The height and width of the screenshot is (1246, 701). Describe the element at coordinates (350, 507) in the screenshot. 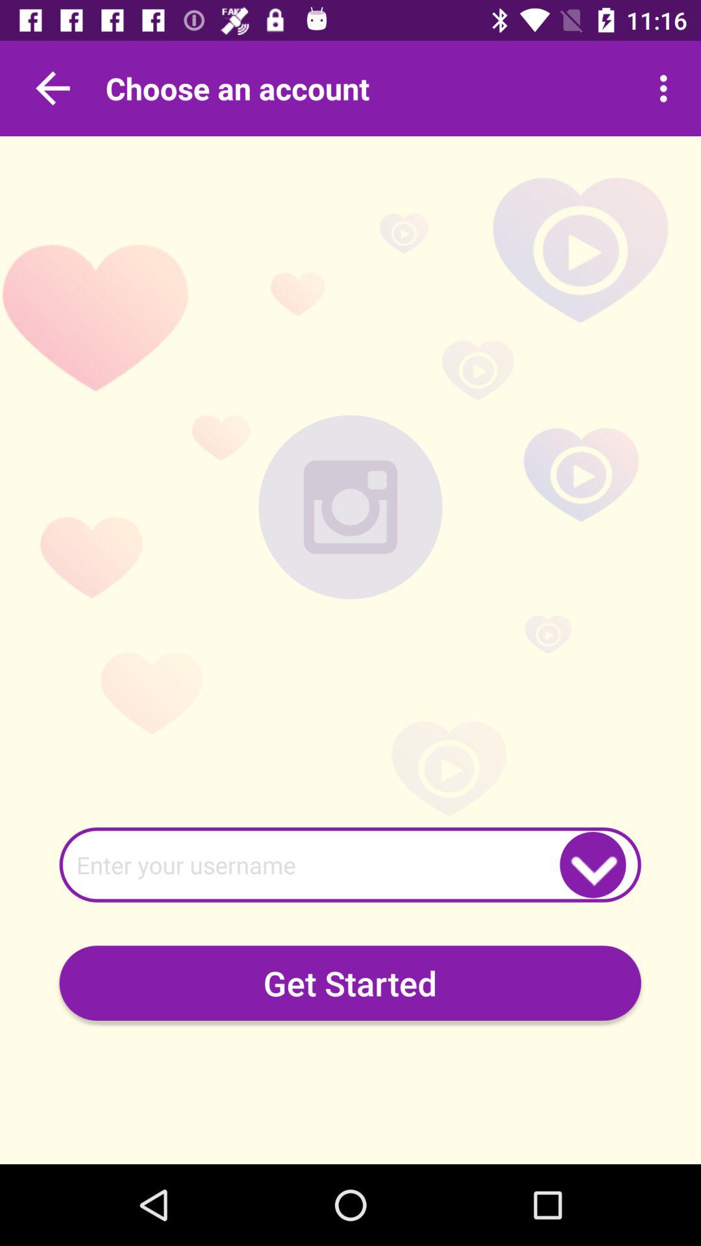

I see `add photo` at that location.